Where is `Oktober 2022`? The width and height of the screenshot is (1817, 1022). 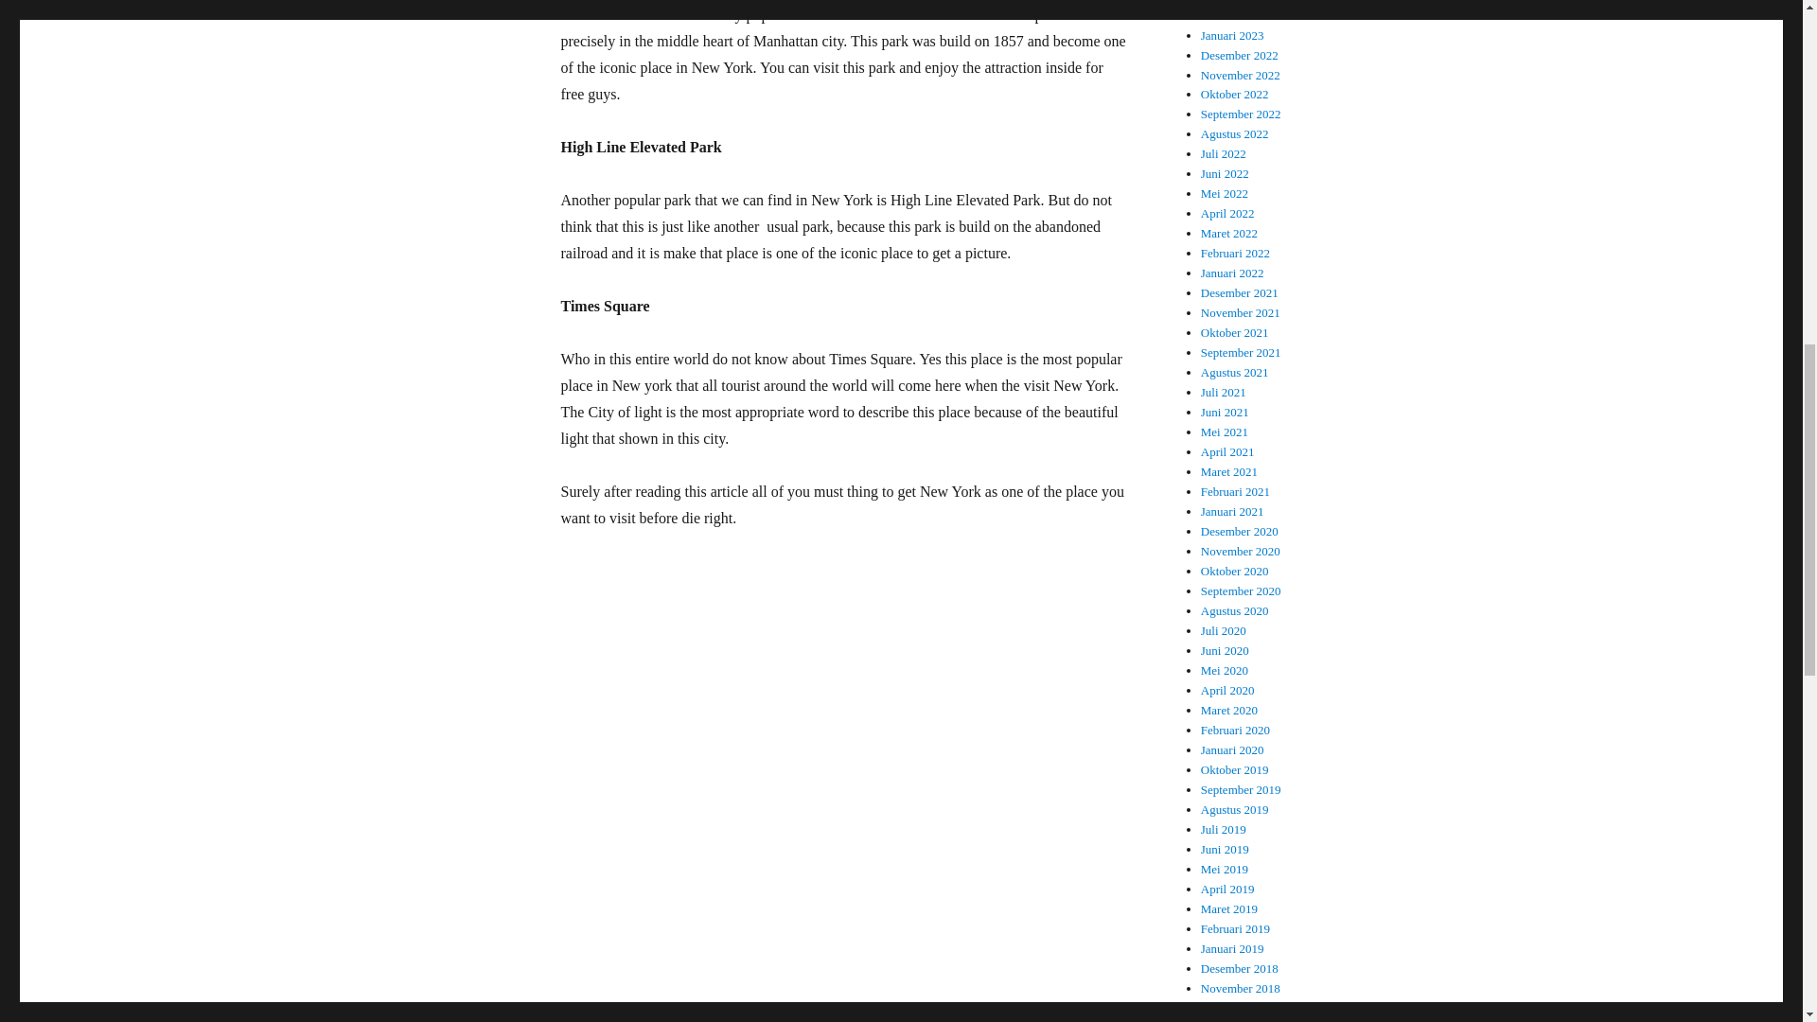
Oktober 2022 is located at coordinates (1234, 93).